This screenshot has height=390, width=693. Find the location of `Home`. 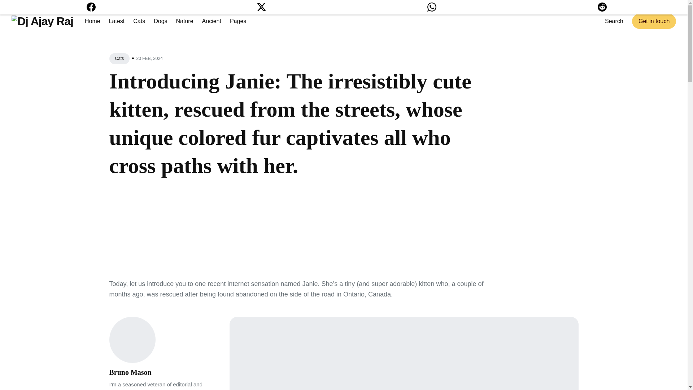

Home is located at coordinates (92, 21).